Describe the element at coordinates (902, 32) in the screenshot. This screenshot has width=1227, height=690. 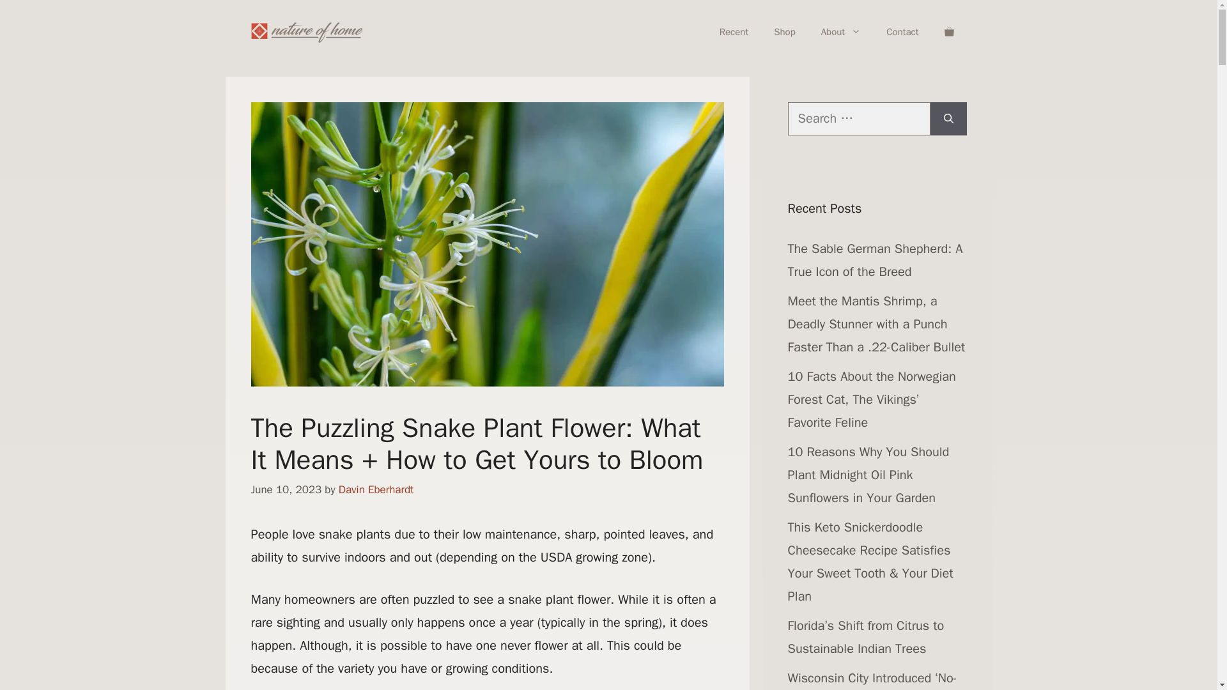
I see `Contact` at that location.